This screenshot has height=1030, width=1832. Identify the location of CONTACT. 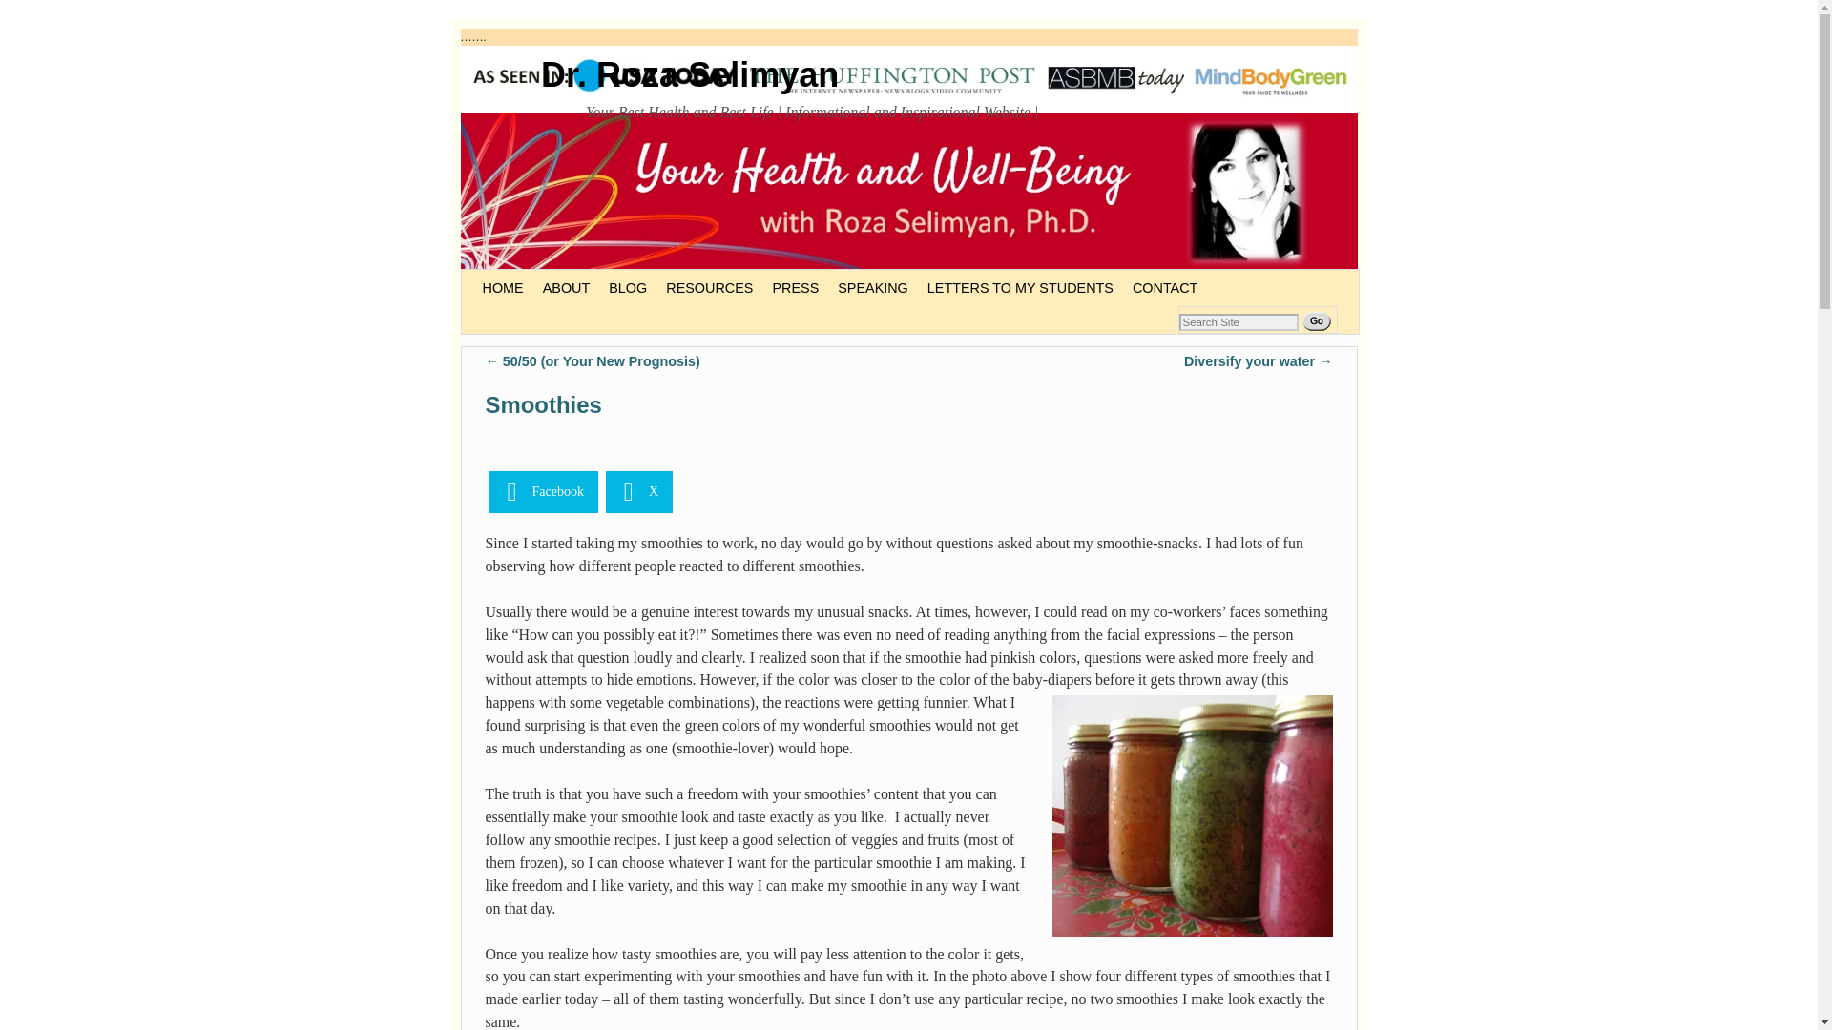
(1164, 287).